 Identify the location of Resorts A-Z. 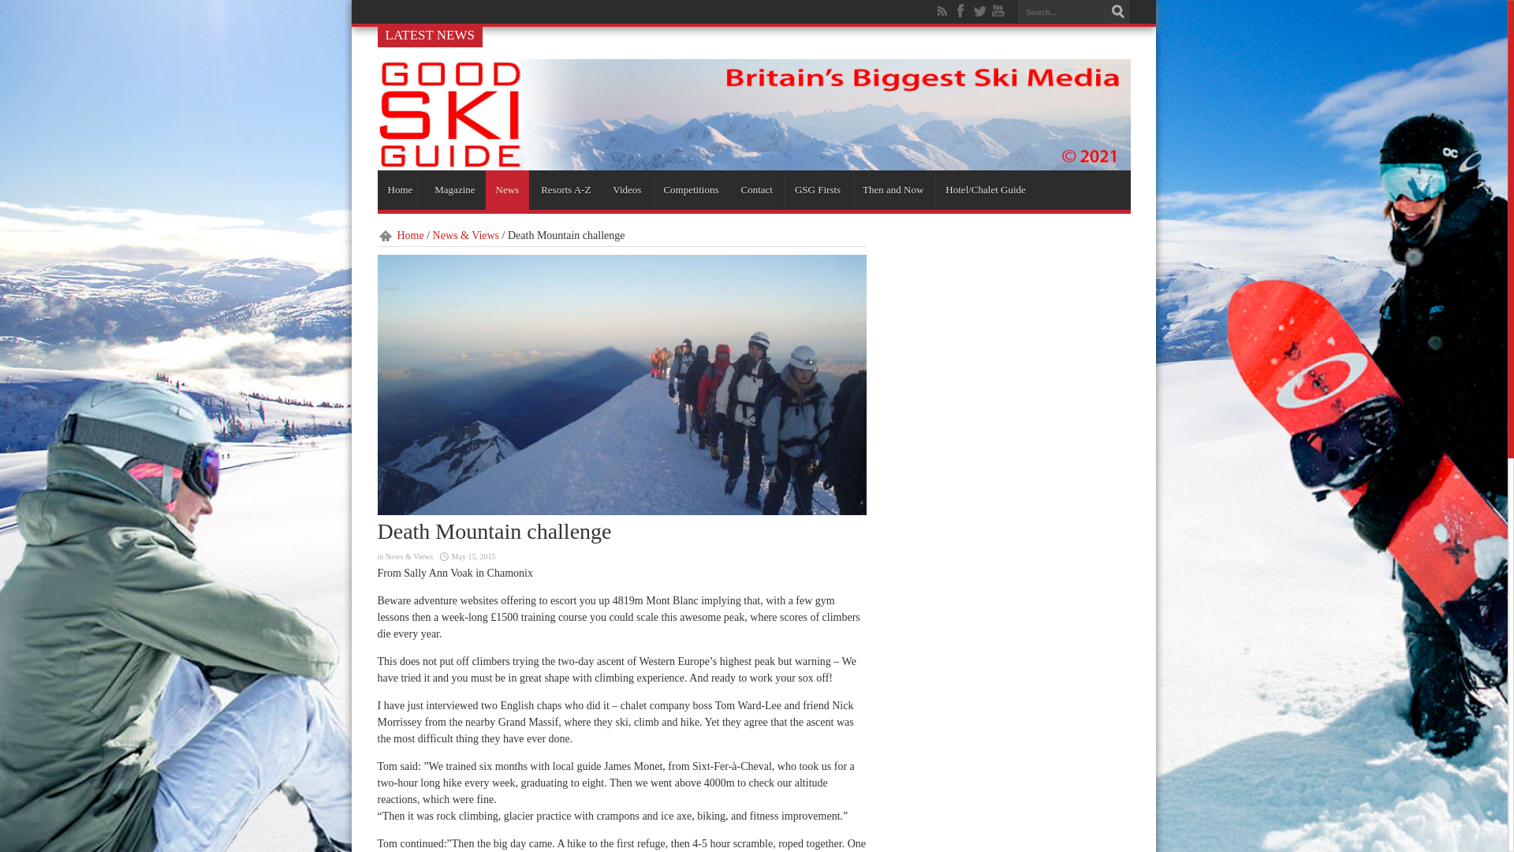
(565, 189).